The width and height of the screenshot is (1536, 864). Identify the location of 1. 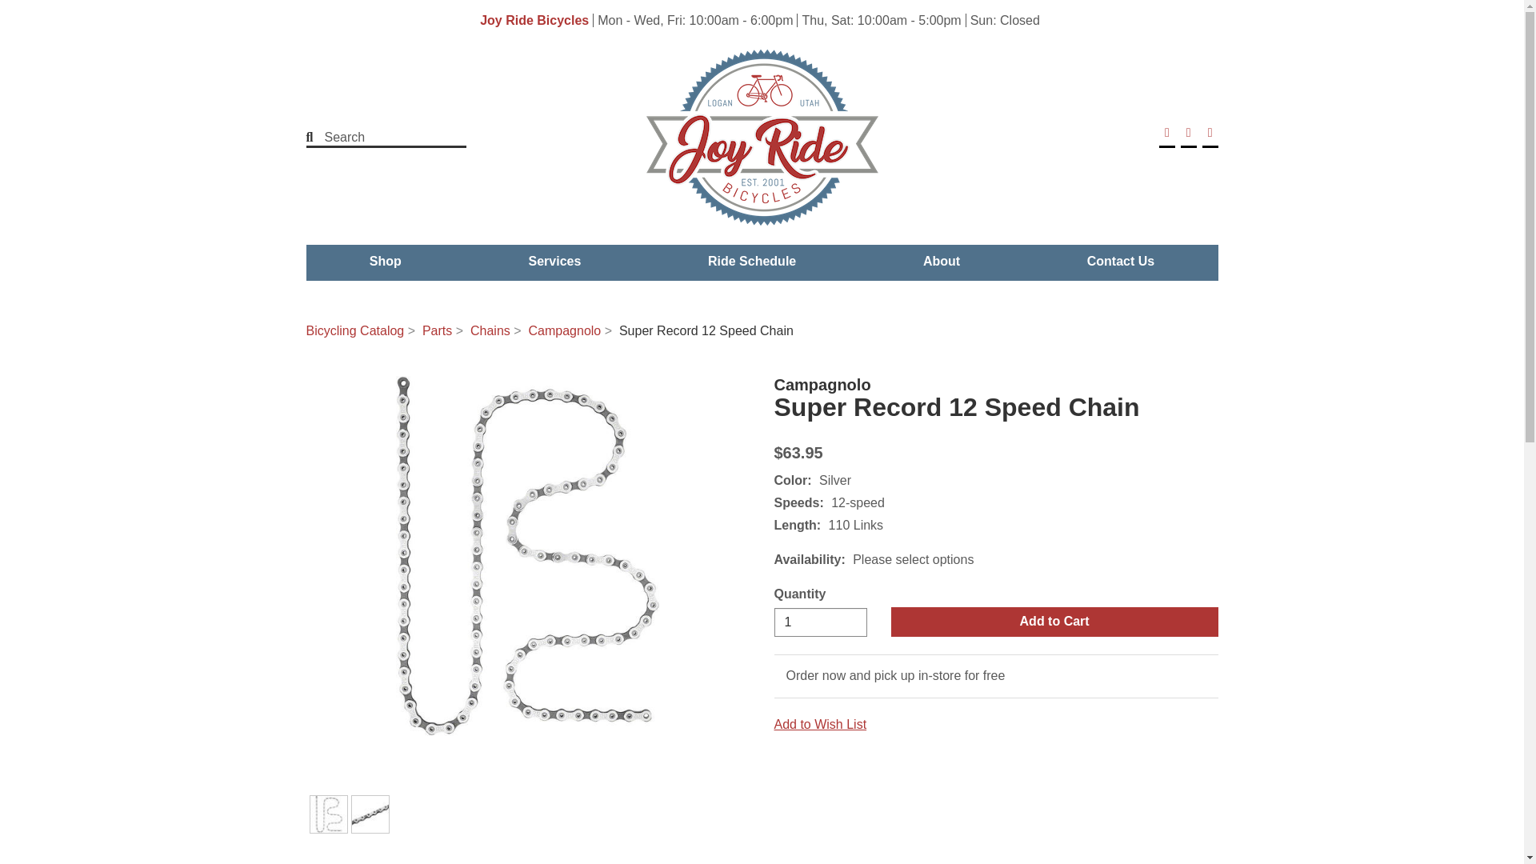
(821, 622).